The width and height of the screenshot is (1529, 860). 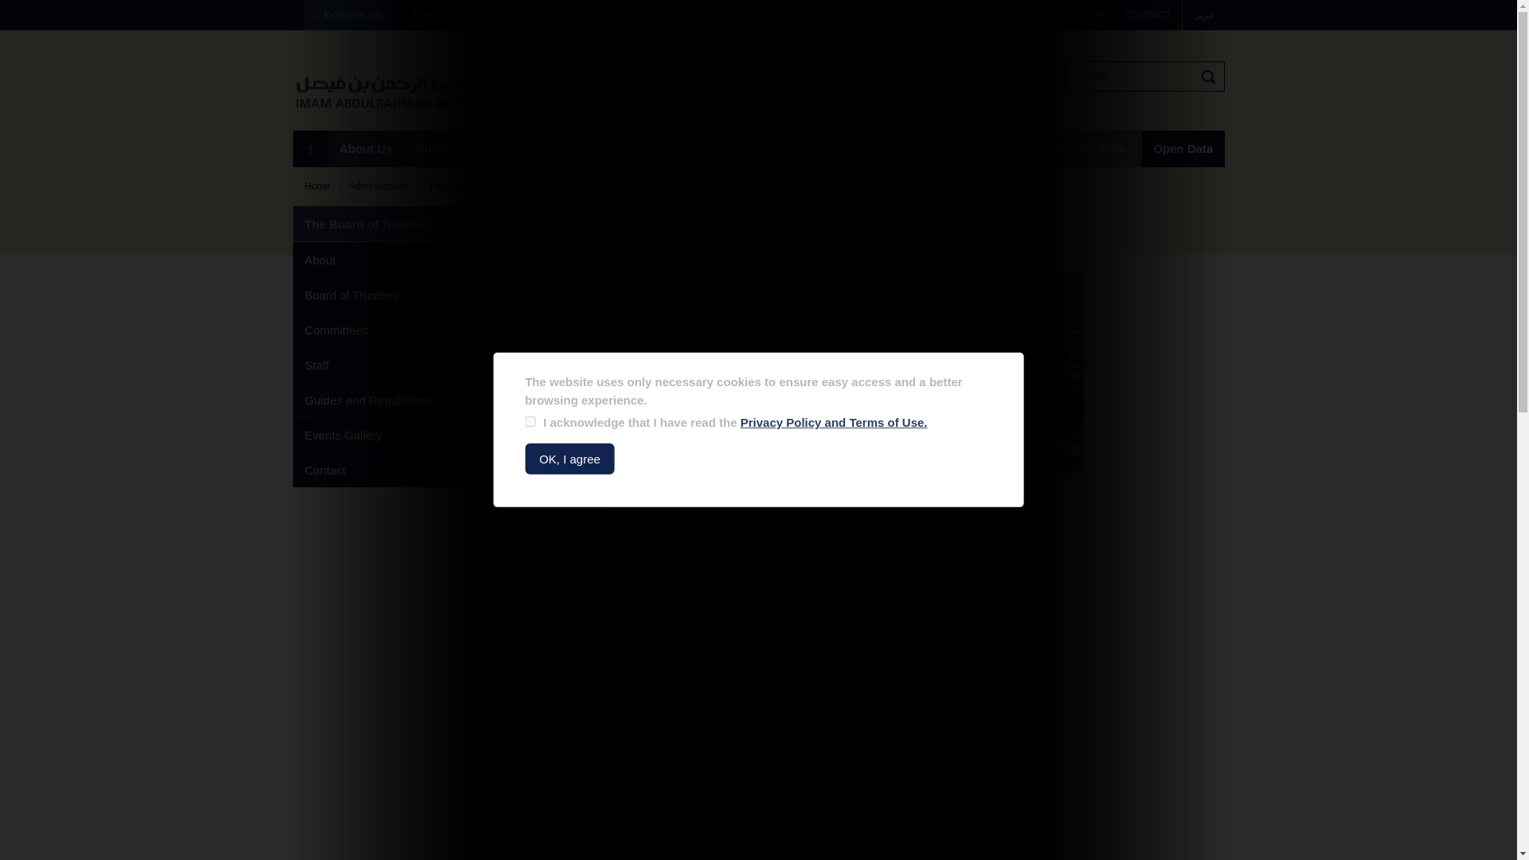 I want to click on JOBS, so click(x=1015, y=14).